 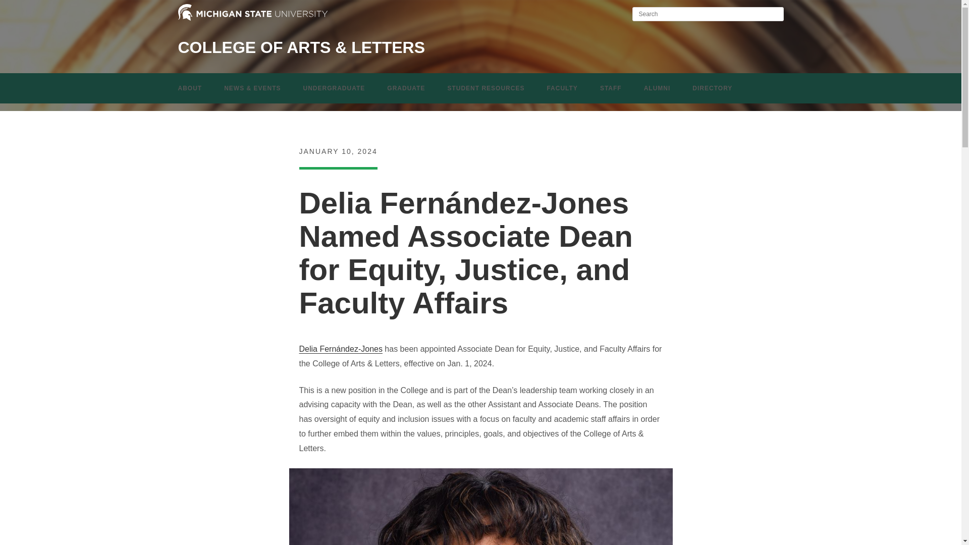 I want to click on Michigan State University, so click(x=252, y=19).